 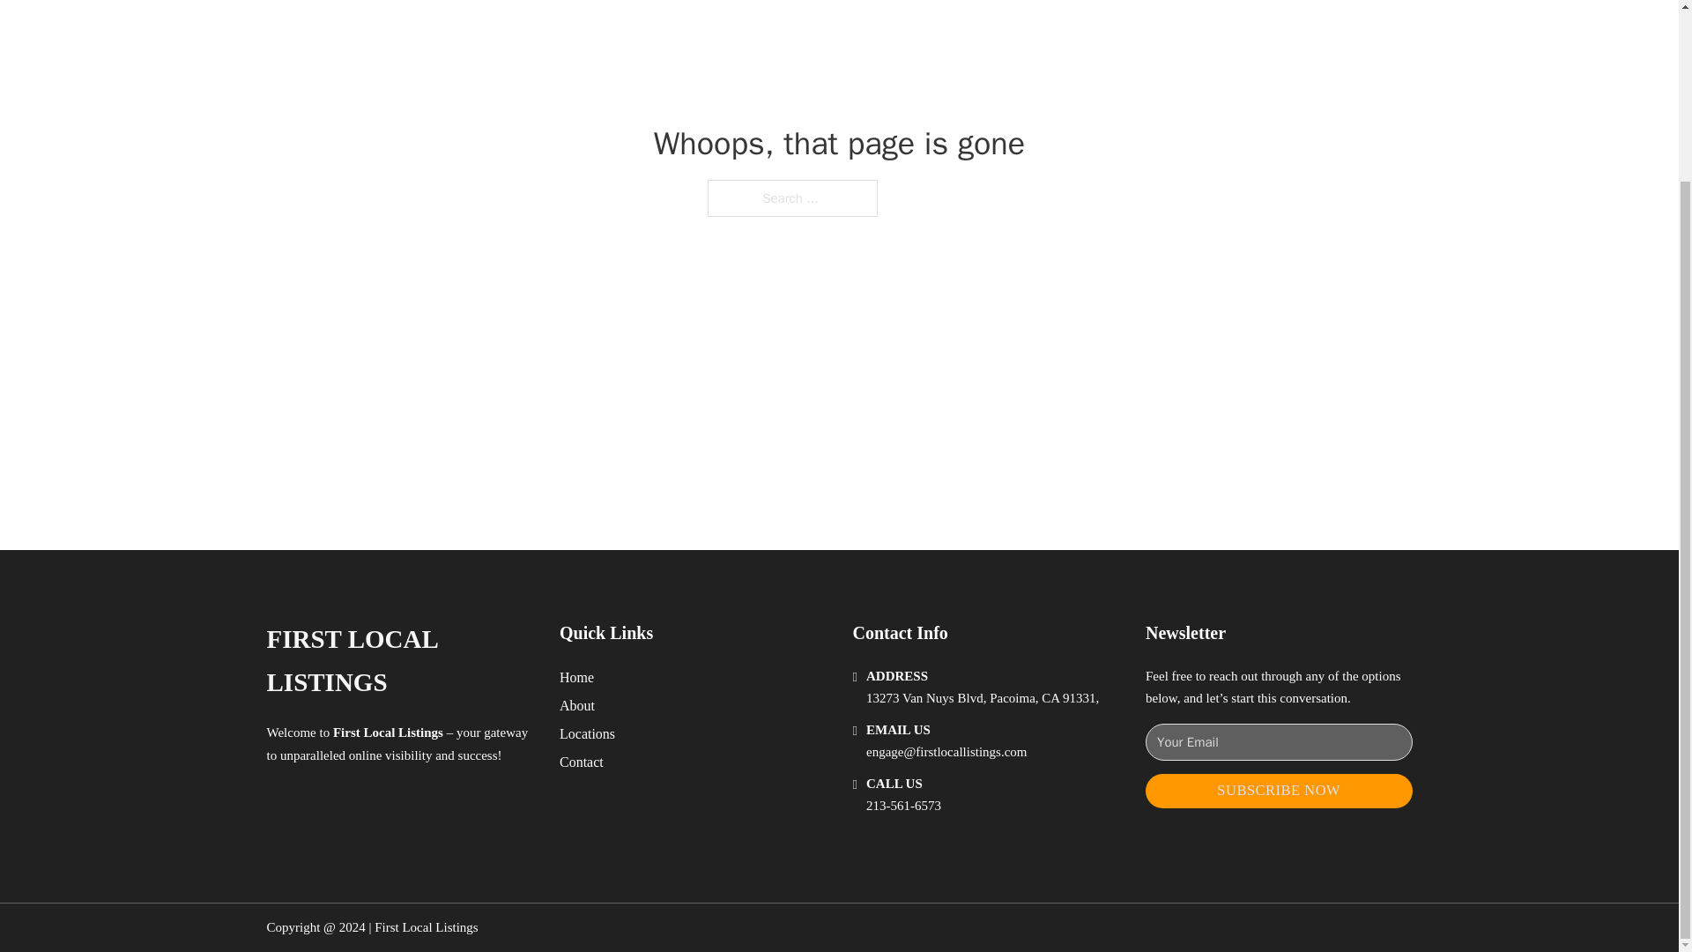 What do you see at coordinates (582, 762) in the screenshot?
I see `Contact` at bounding box center [582, 762].